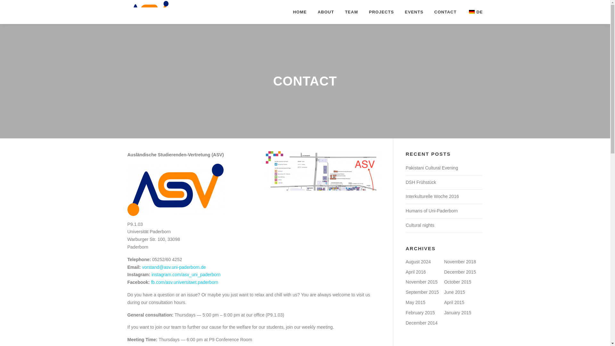  What do you see at coordinates (381, 12) in the screenshot?
I see `PROJECTS` at bounding box center [381, 12].